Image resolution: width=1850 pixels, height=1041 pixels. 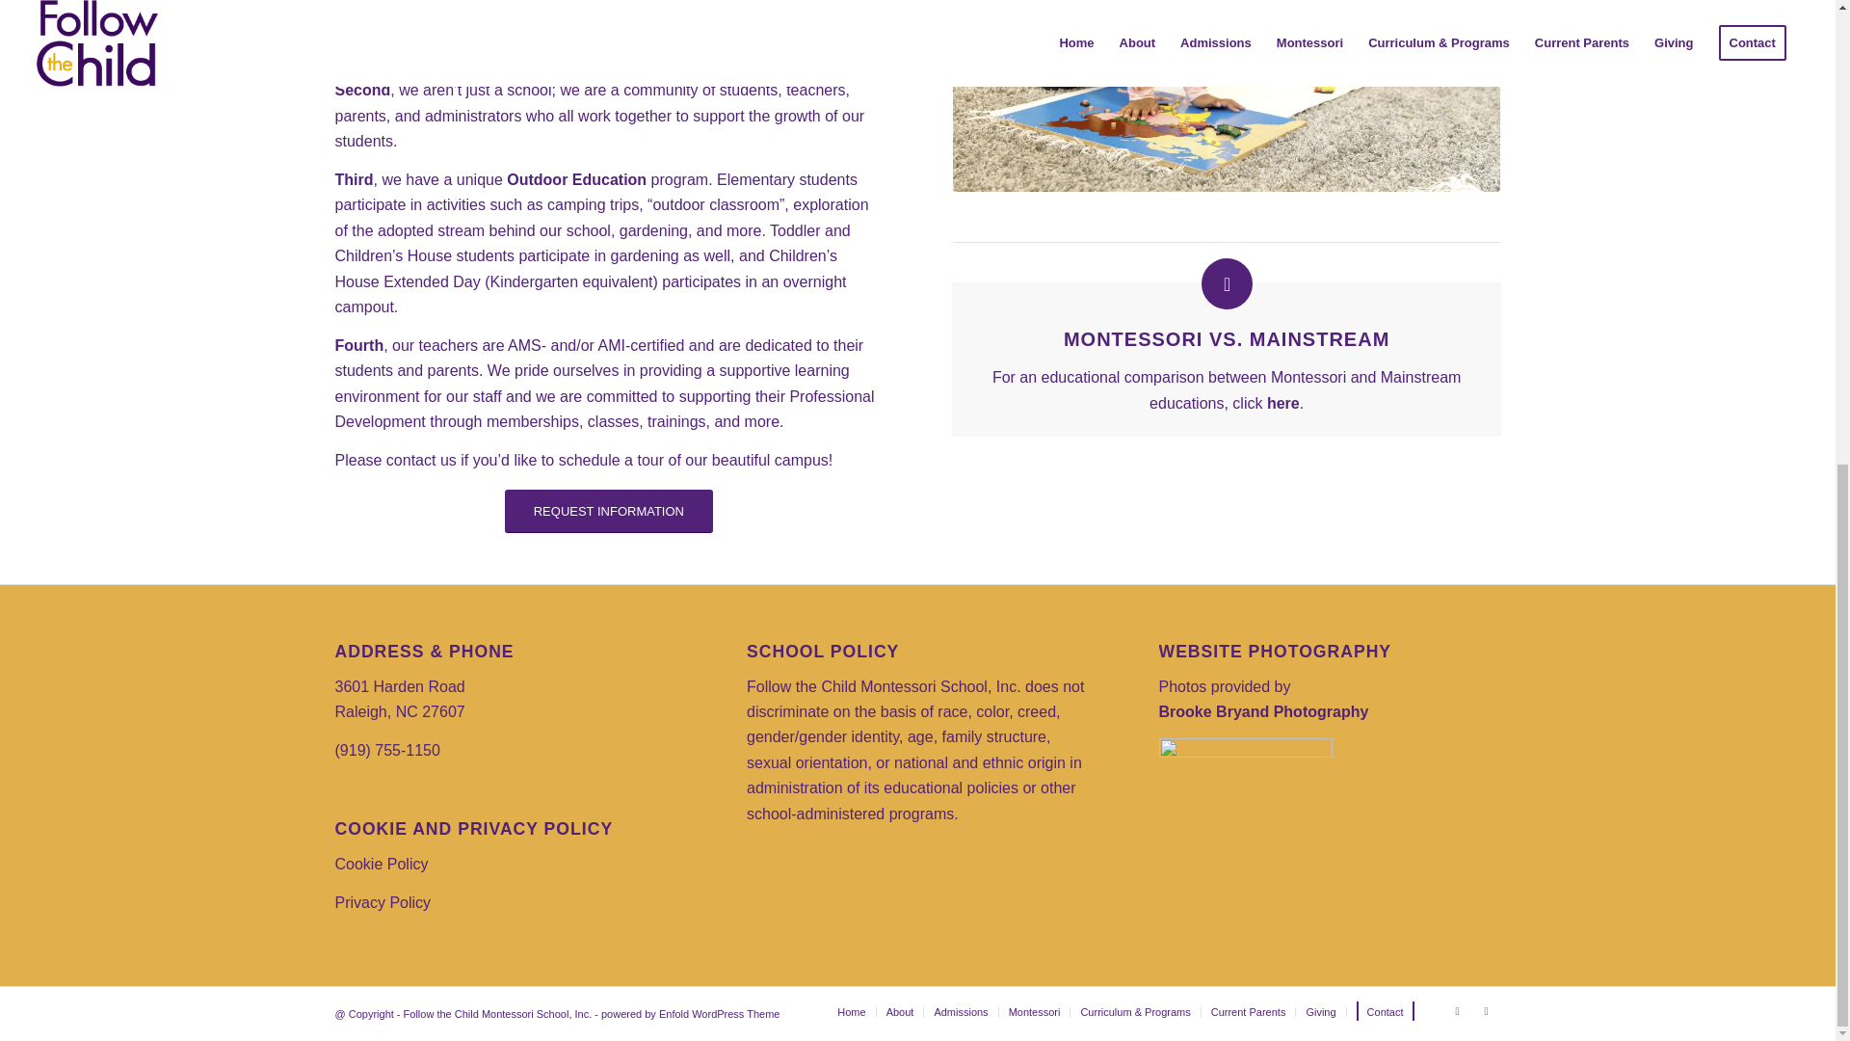 I want to click on here, so click(x=1283, y=403).